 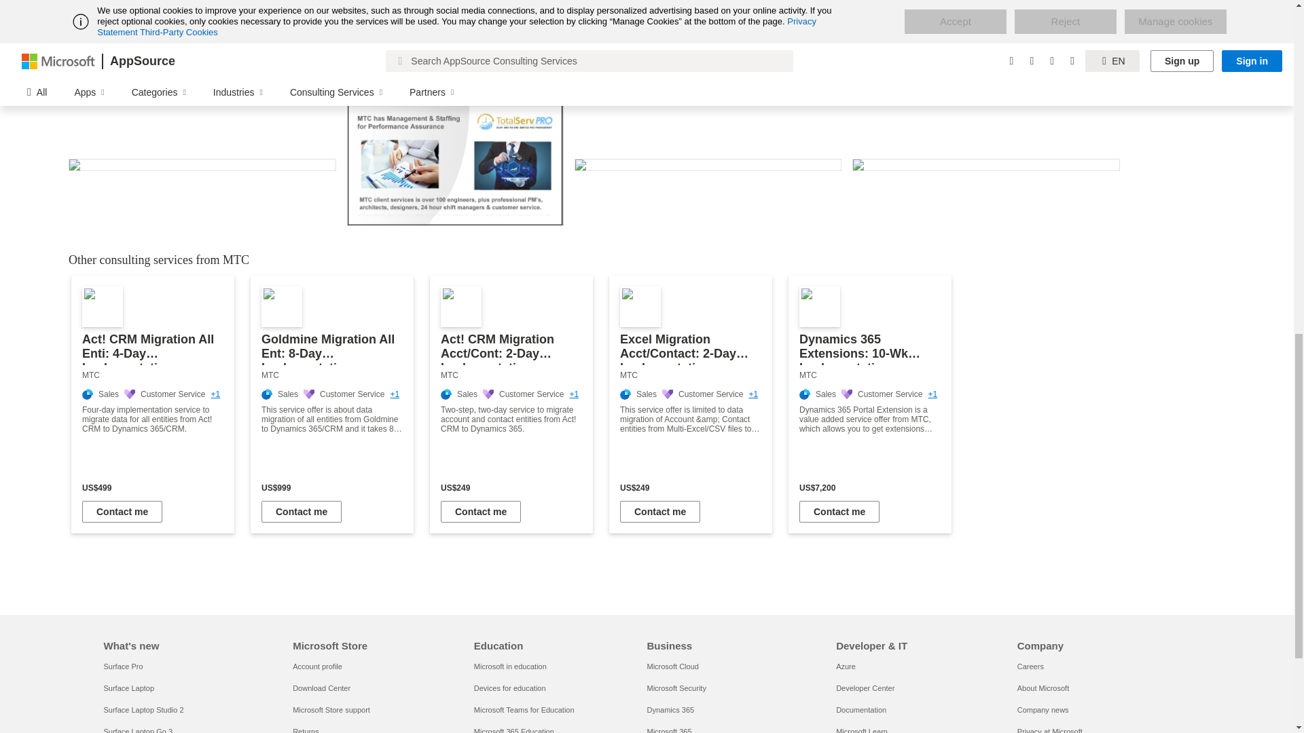 I want to click on Contact me, so click(x=480, y=512).